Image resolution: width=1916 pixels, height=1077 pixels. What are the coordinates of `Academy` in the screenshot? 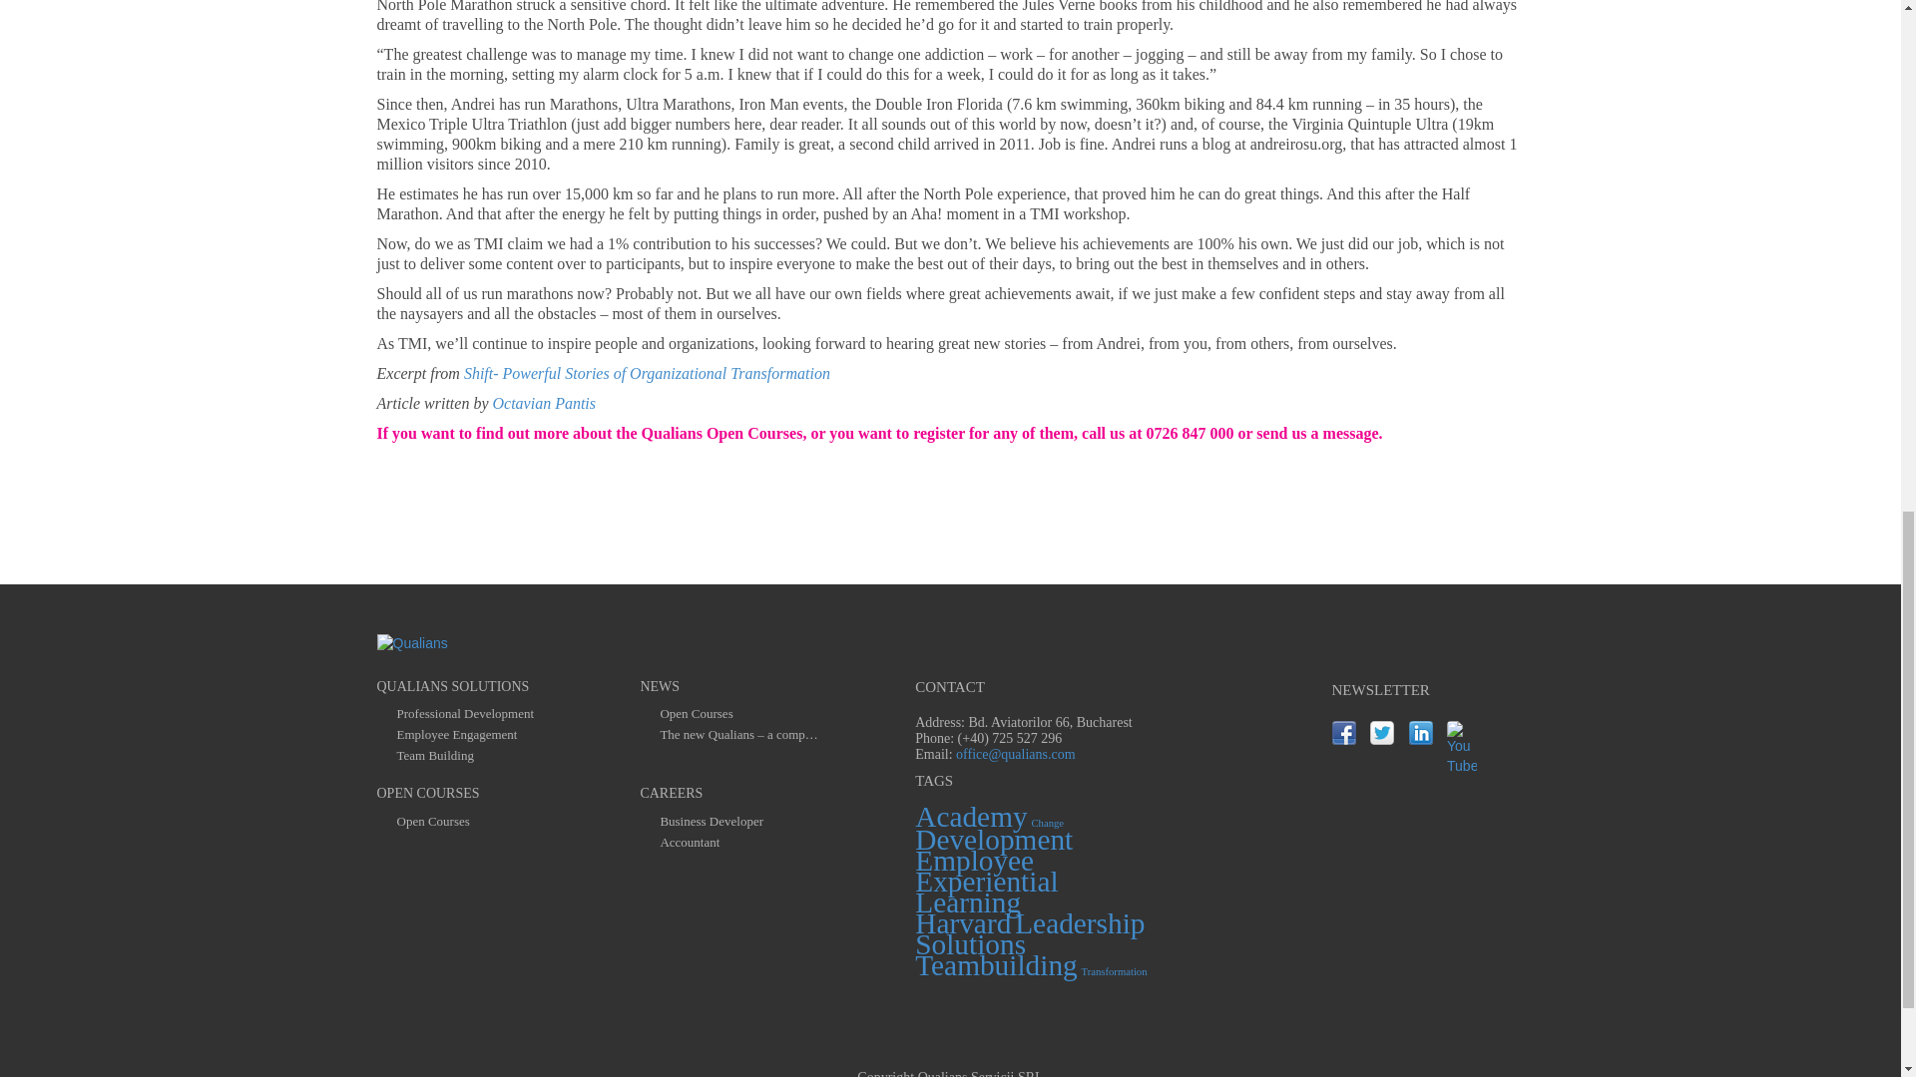 It's located at (971, 816).